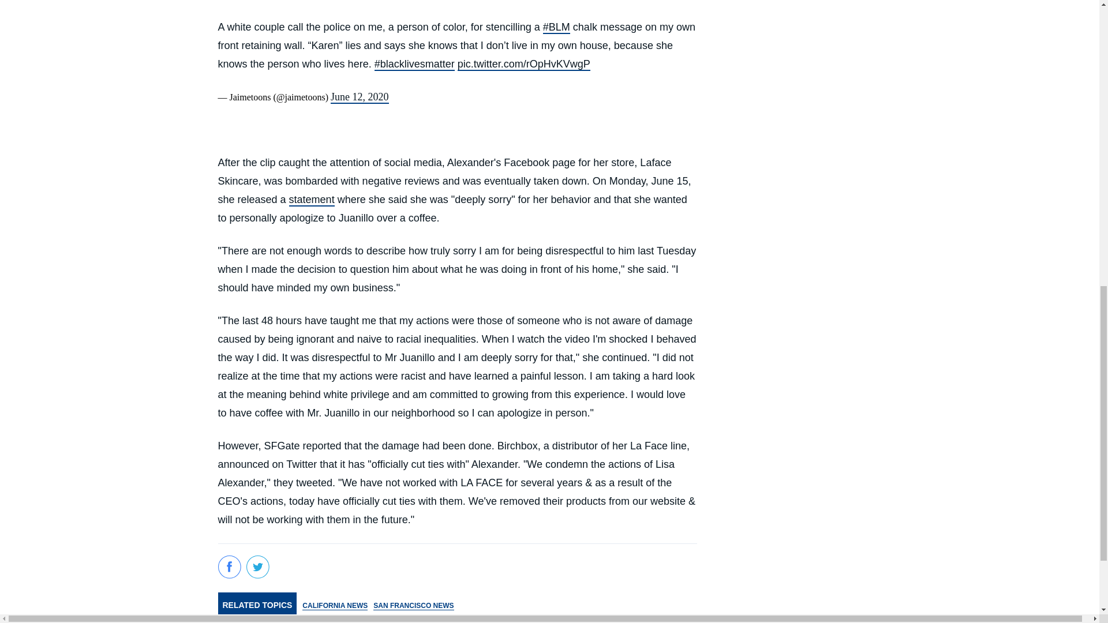 The width and height of the screenshot is (1108, 623). Describe the element at coordinates (335, 605) in the screenshot. I see `CALIFORNIA NEWS` at that location.